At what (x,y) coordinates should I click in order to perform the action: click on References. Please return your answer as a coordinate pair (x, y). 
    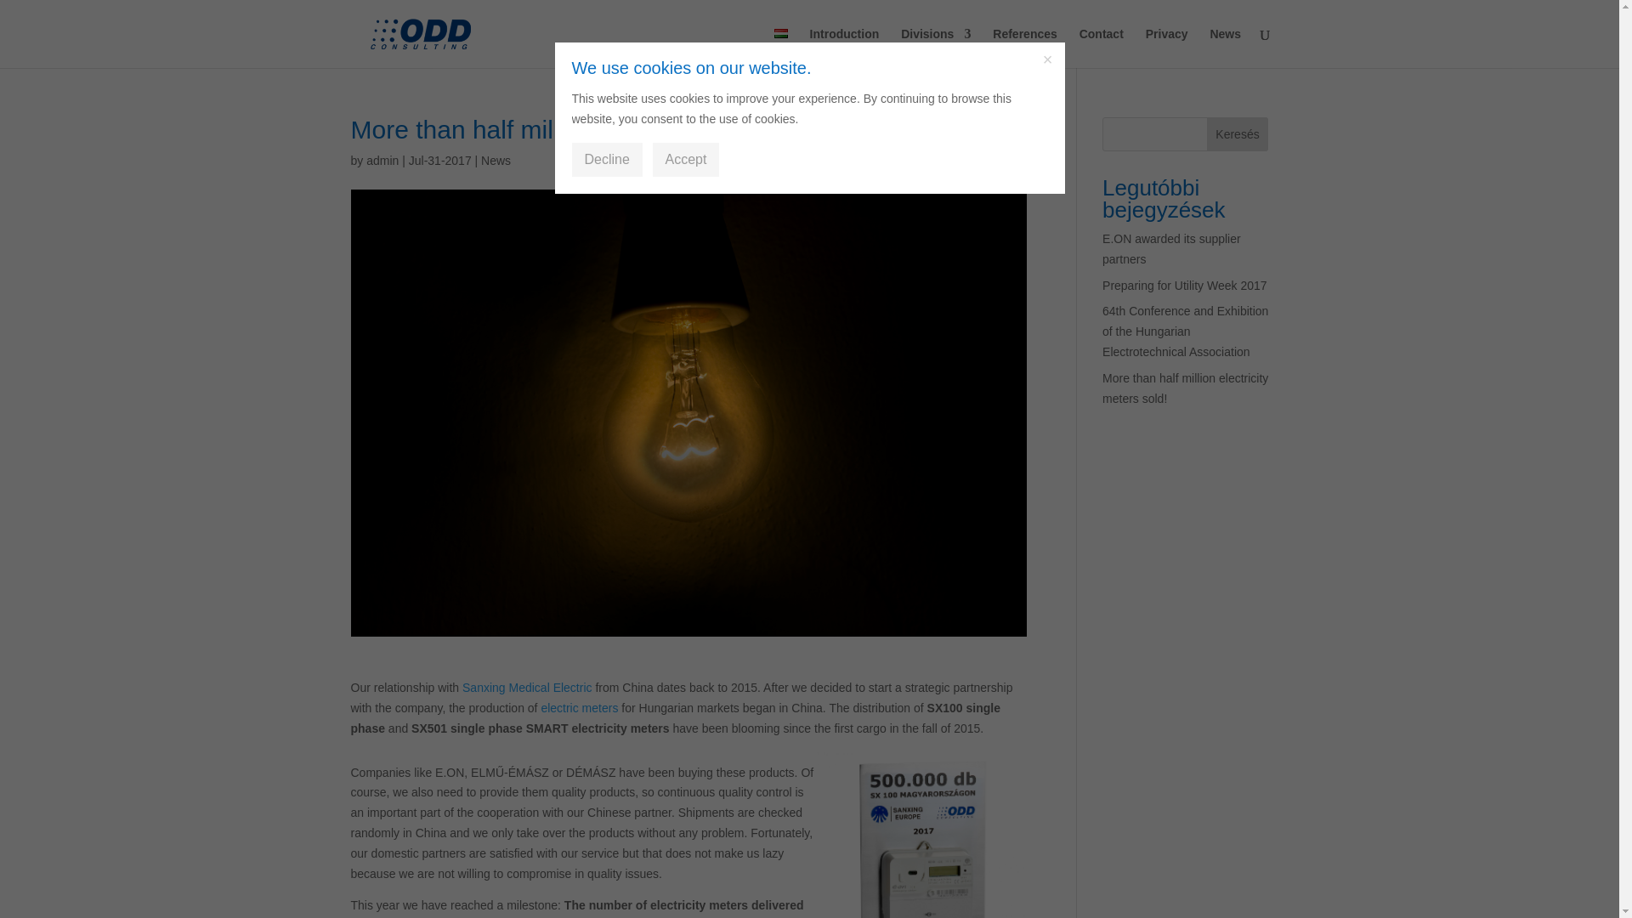
    Looking at the image, I should click on (1025, 48).